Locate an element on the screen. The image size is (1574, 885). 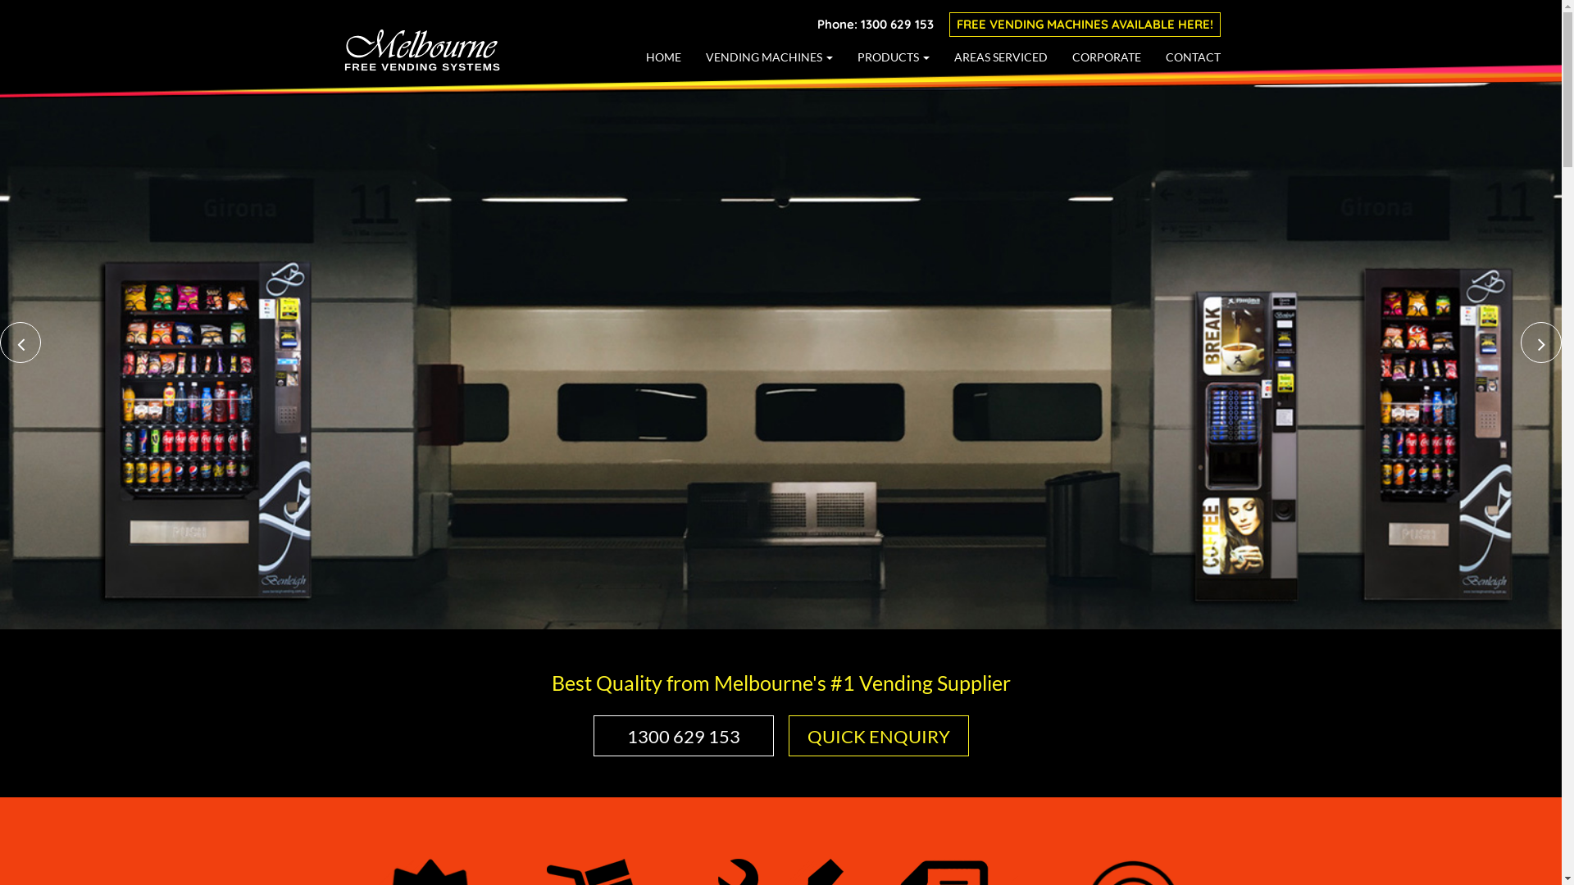
PRODUCTS is located at coordinates (894, 56).